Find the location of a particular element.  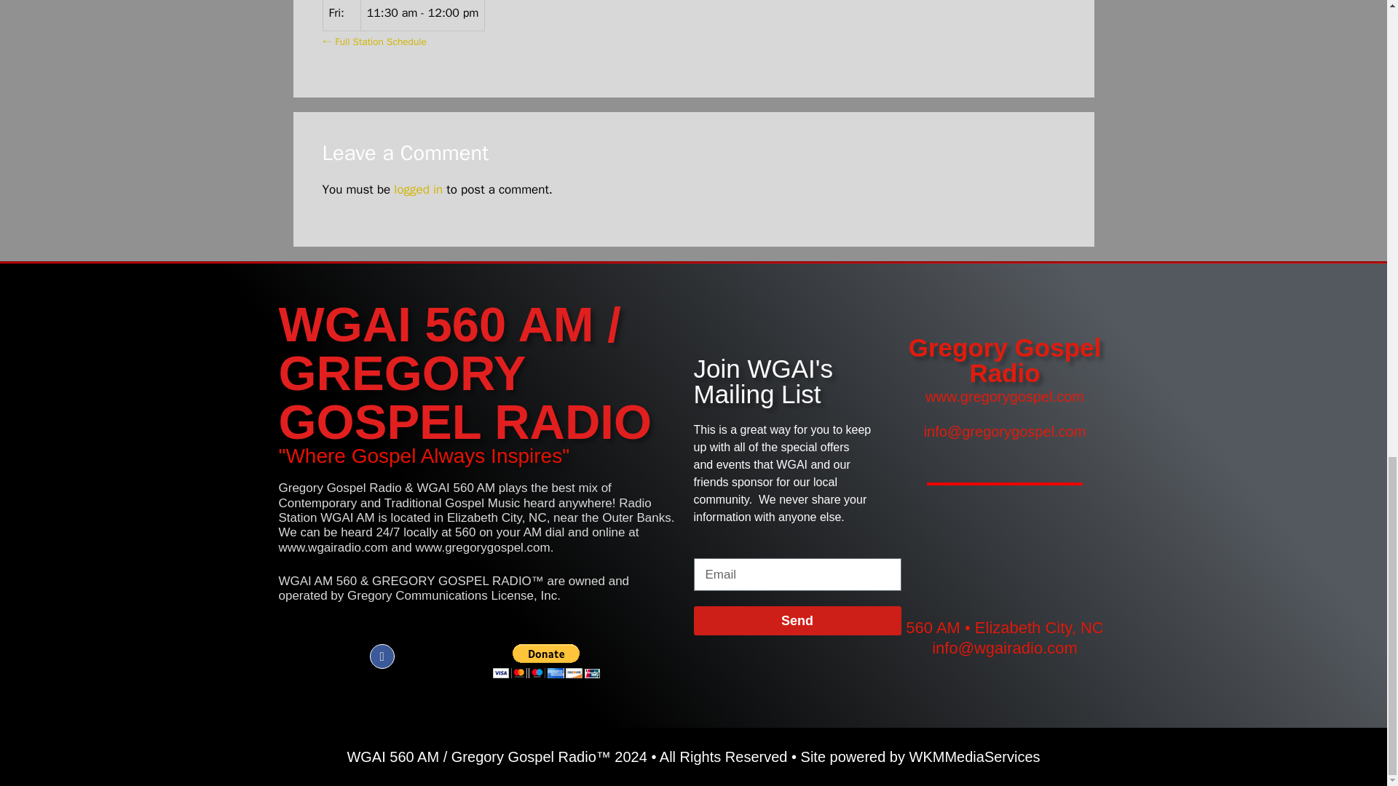

PayPal - The safer, easier way to pay online! is located at coordinates (545, 661).